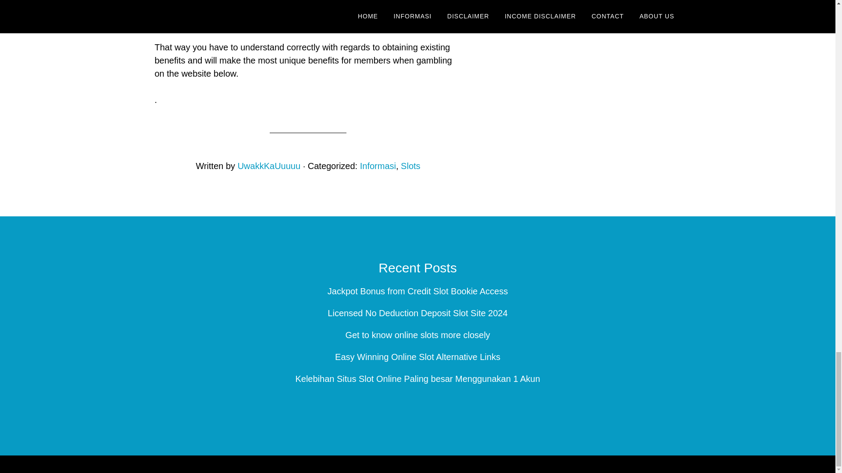 This screenshot has width=842, height=473. What do you see at coordinates (269, 166) in the screenshot?
I see `UwakkKaUuuuu` at bounding box center [269, 166].